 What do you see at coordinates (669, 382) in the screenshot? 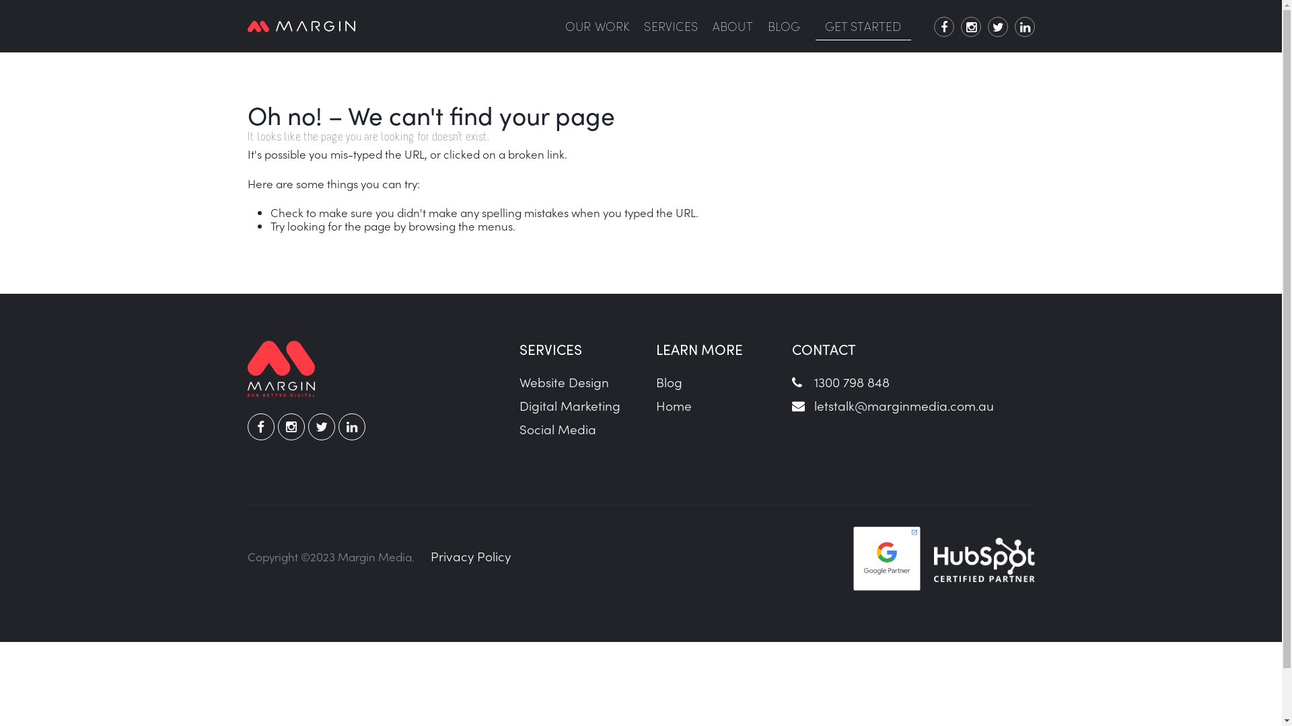
I see `Blog` at bounding box center [669, 382].